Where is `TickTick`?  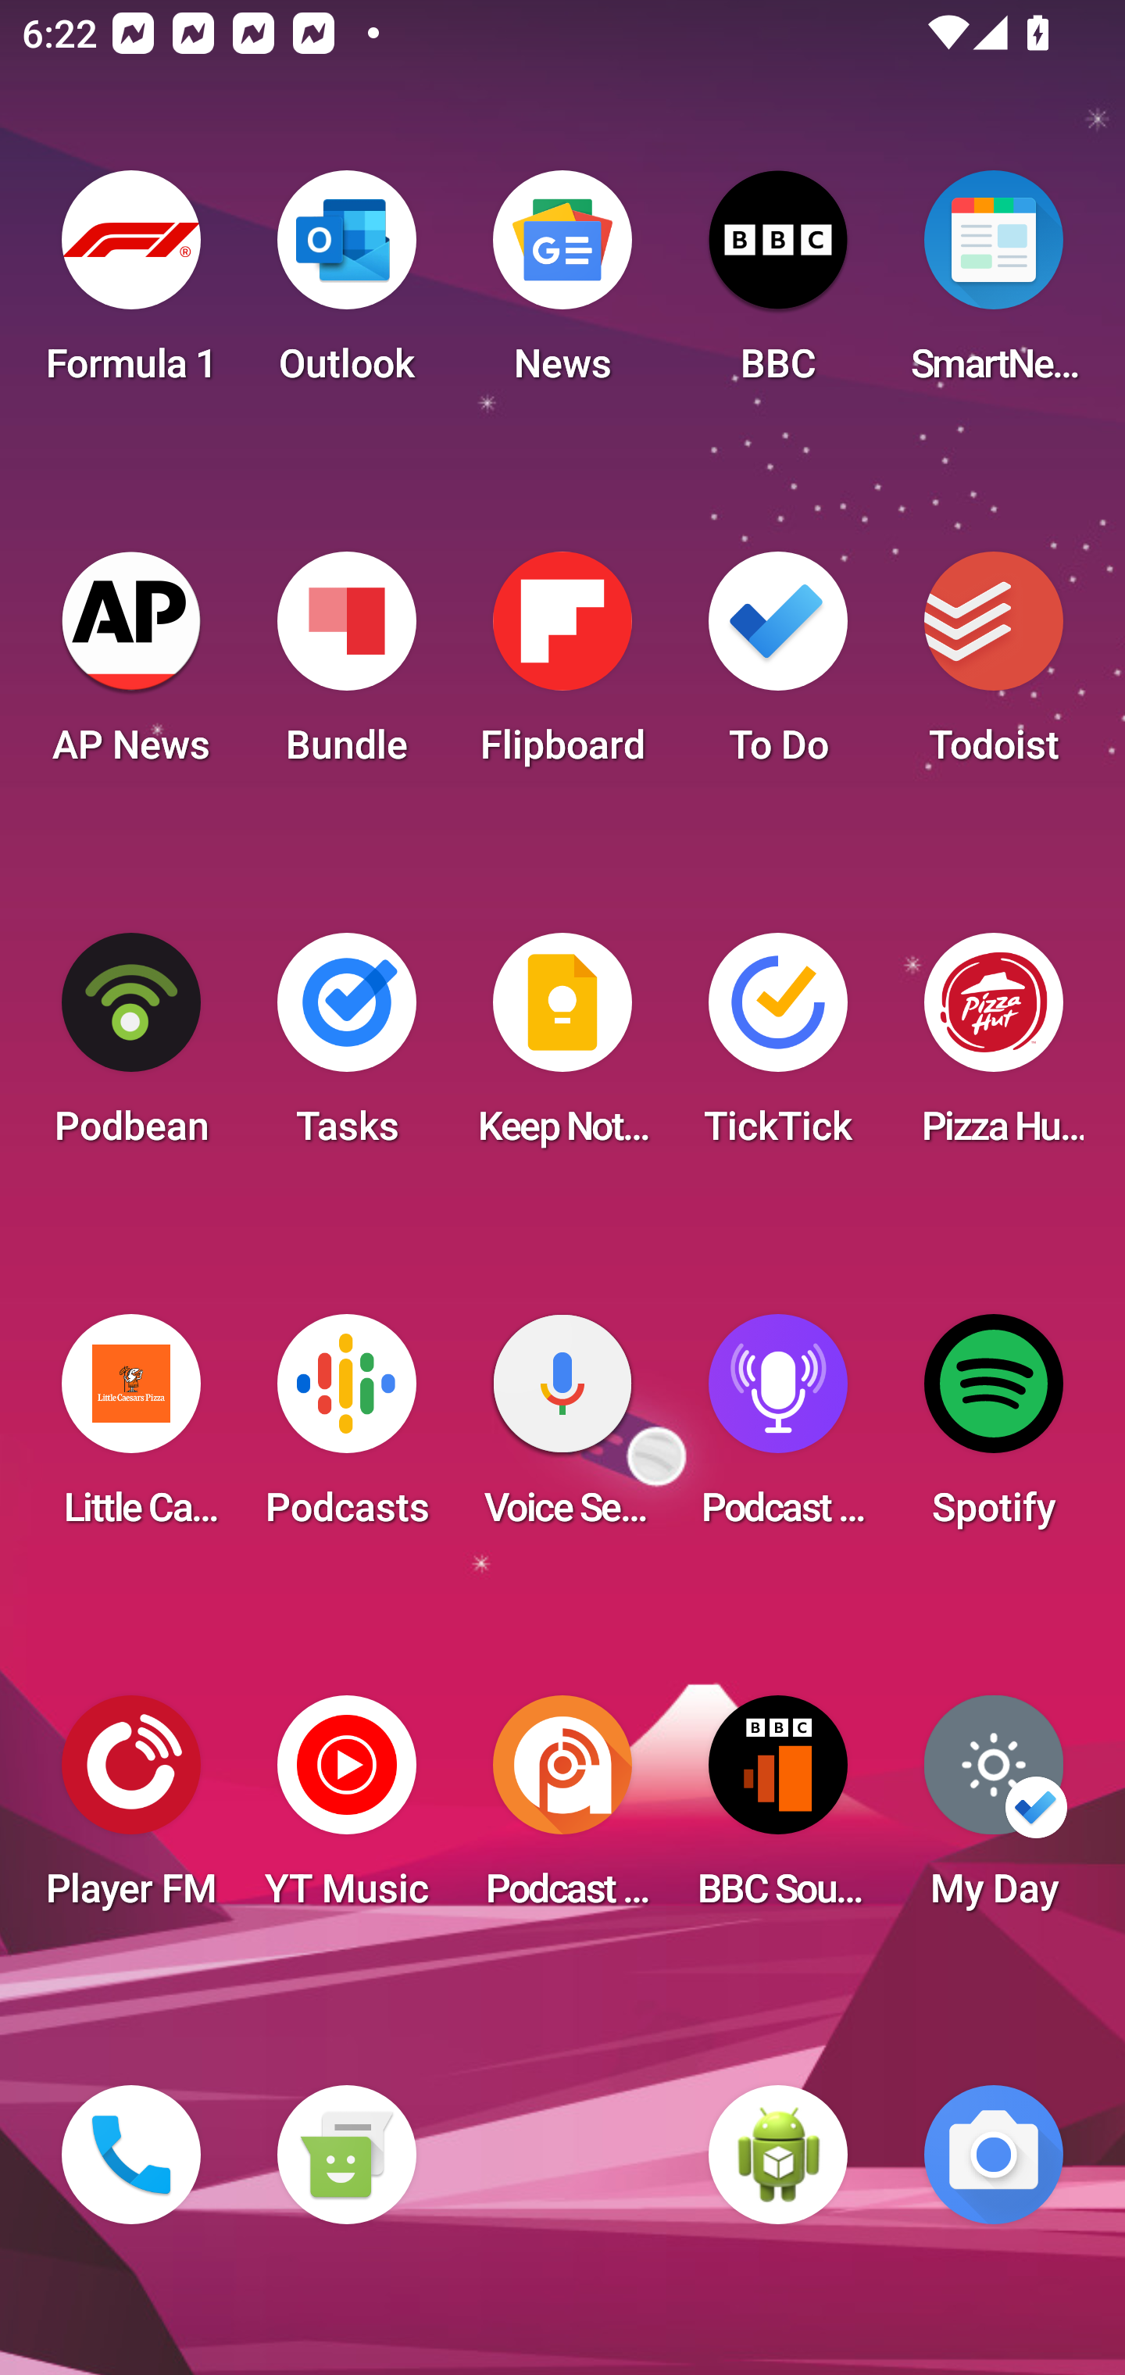 TickTick is located at coordinates (778, 1048).